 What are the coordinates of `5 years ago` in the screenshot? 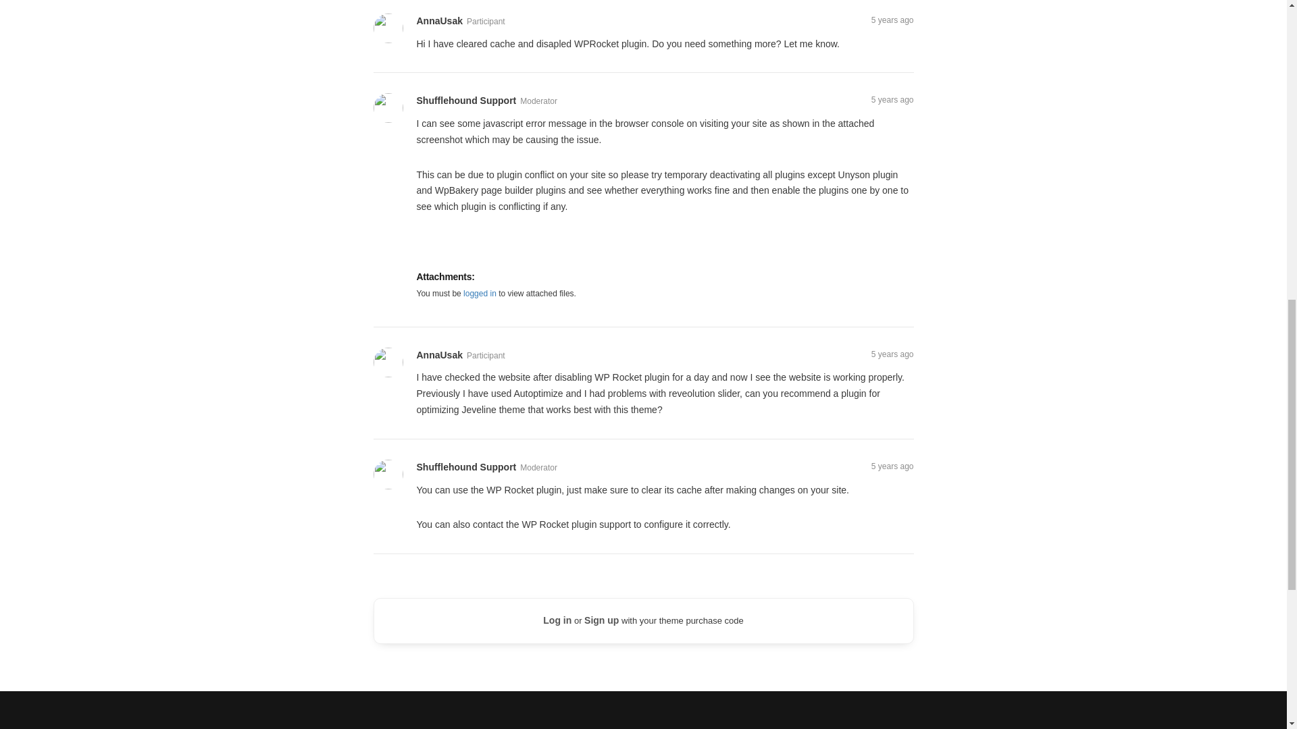 It's located at (893, 20).